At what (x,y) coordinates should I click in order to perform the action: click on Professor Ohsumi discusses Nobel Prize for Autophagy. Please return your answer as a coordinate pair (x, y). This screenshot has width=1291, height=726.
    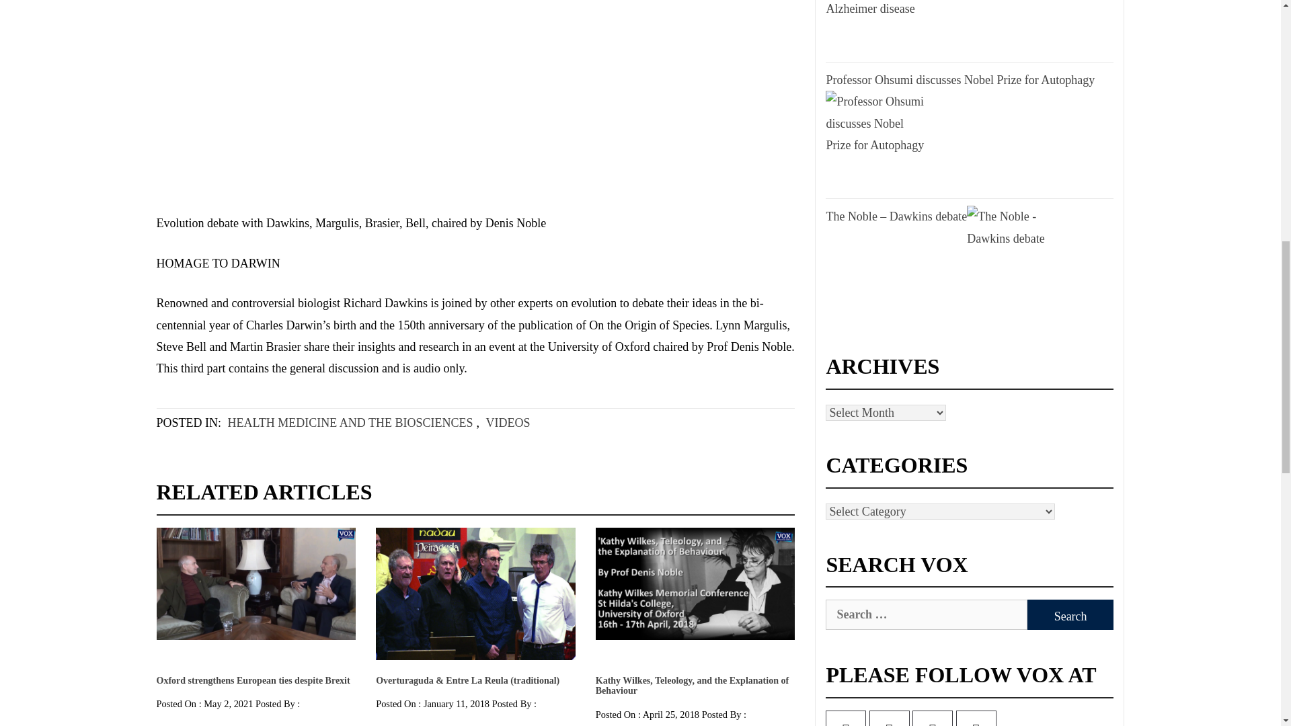
    Looking at the image, I should click on (874, 141).